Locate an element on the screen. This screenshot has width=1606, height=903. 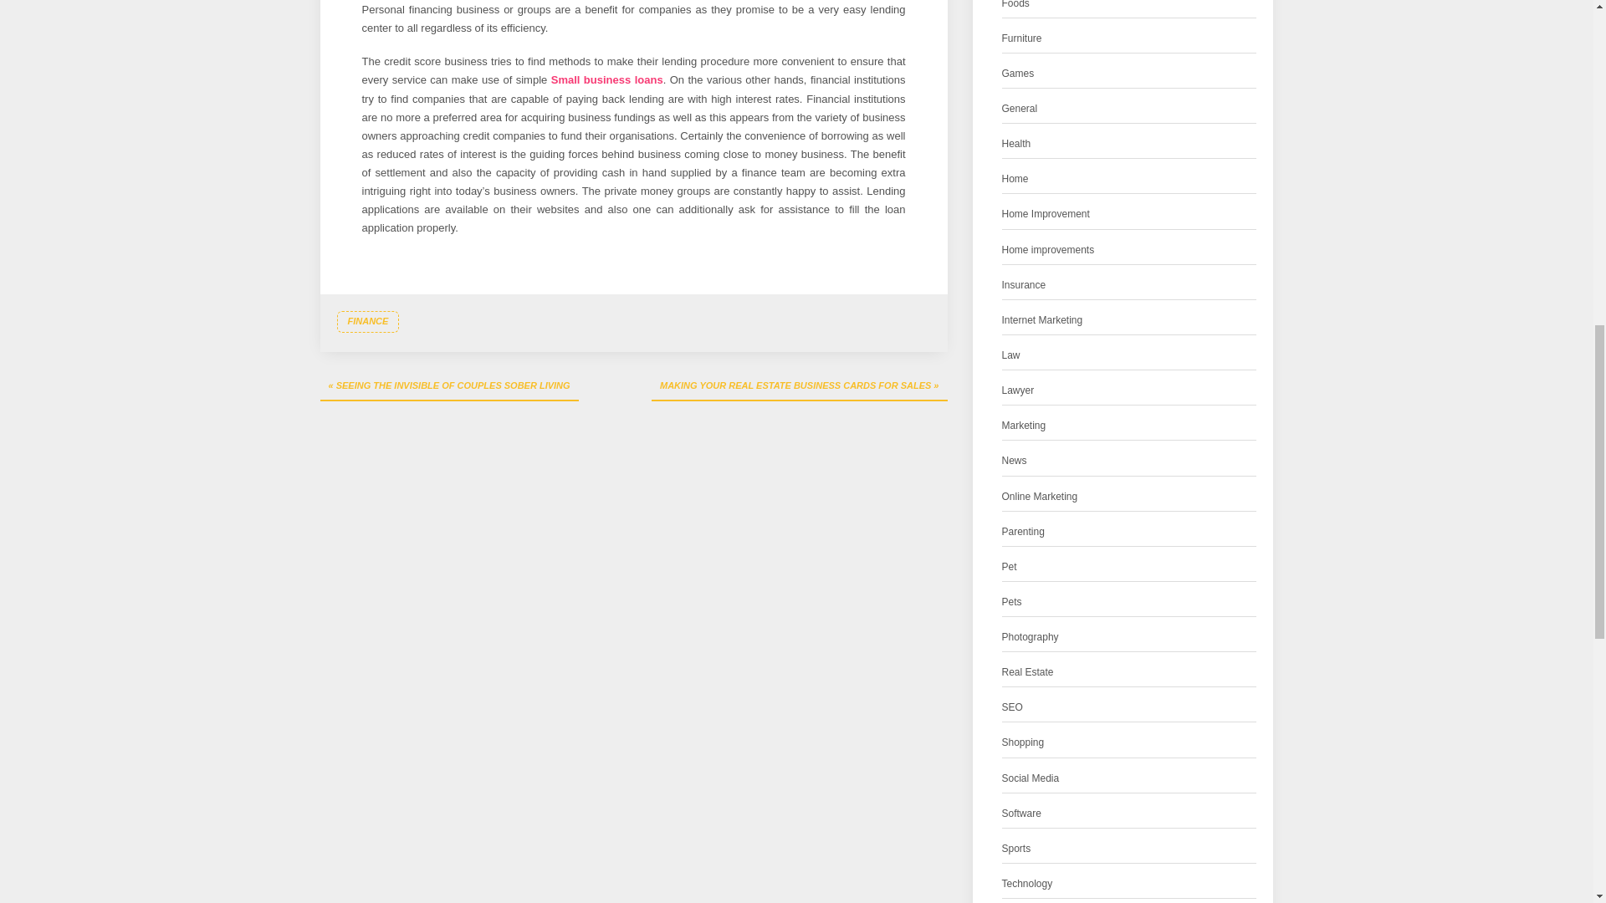
General is located at coordinates (1020, 109).